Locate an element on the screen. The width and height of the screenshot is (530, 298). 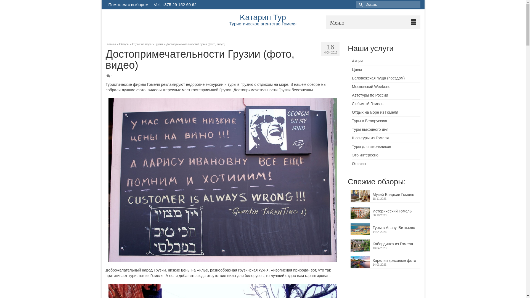
Vel. +375 29 152 60 62 is located at coordinates (175, 5).